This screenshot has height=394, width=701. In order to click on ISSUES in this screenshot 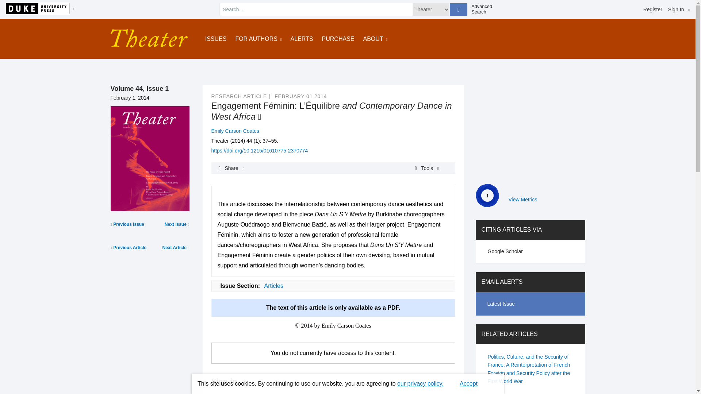, I will do `click(216, 39)`.